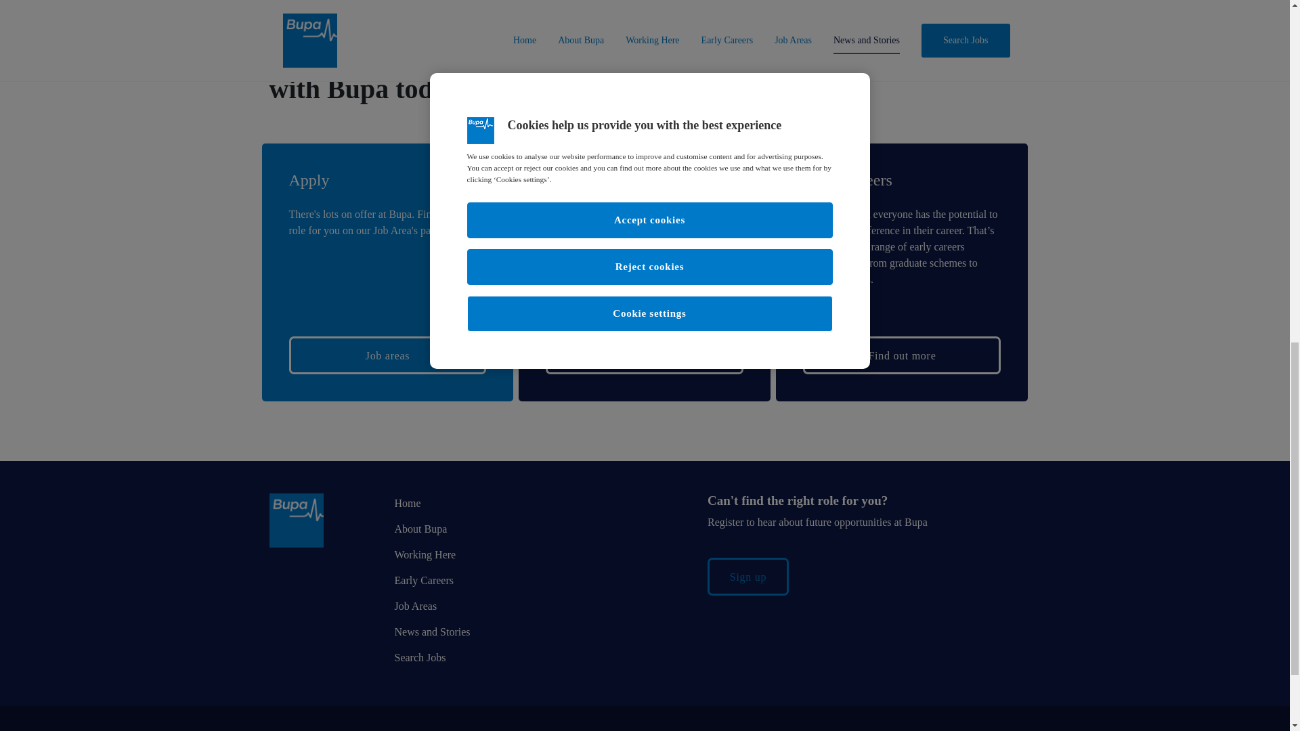 This screenshot has width=1300, height=731. I want to click on Job areas, so click(387, 355).